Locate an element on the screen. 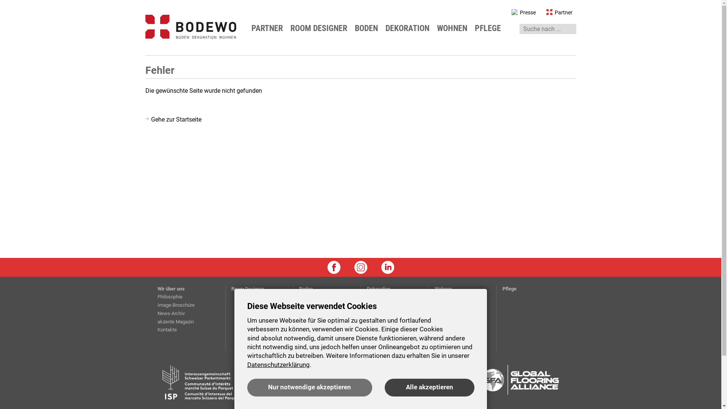 Image resolution: width=727 pixels, height=409 pixels. Teppich is located at coordinates (307, 322).